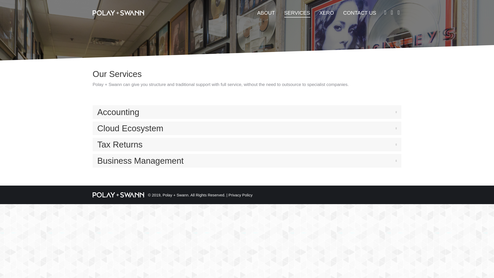 This screenshot has height=278, width=494. I want to click on Twitter, so click(385, 12).